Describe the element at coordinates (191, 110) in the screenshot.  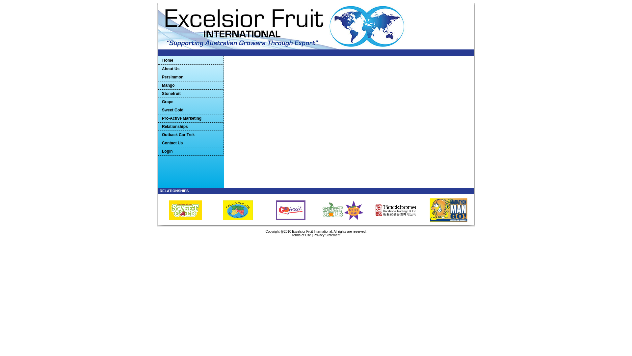
I see `Sweet Gold` at that location.